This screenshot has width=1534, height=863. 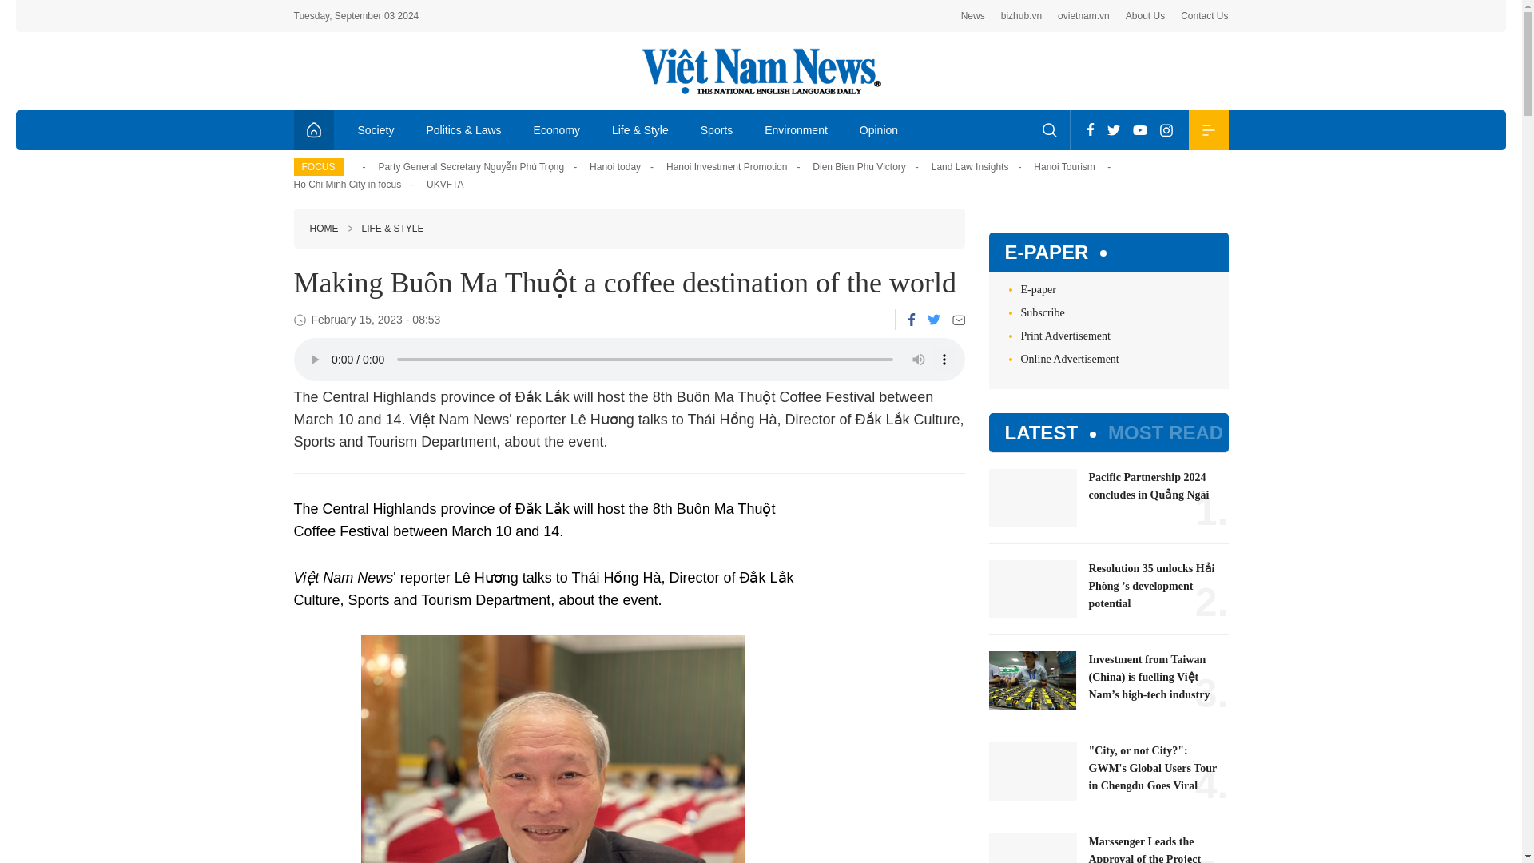 What do you see at coordinates (1090, 129) in the screenshot?
I see `Facebook` at bounding box center [1090, 129].